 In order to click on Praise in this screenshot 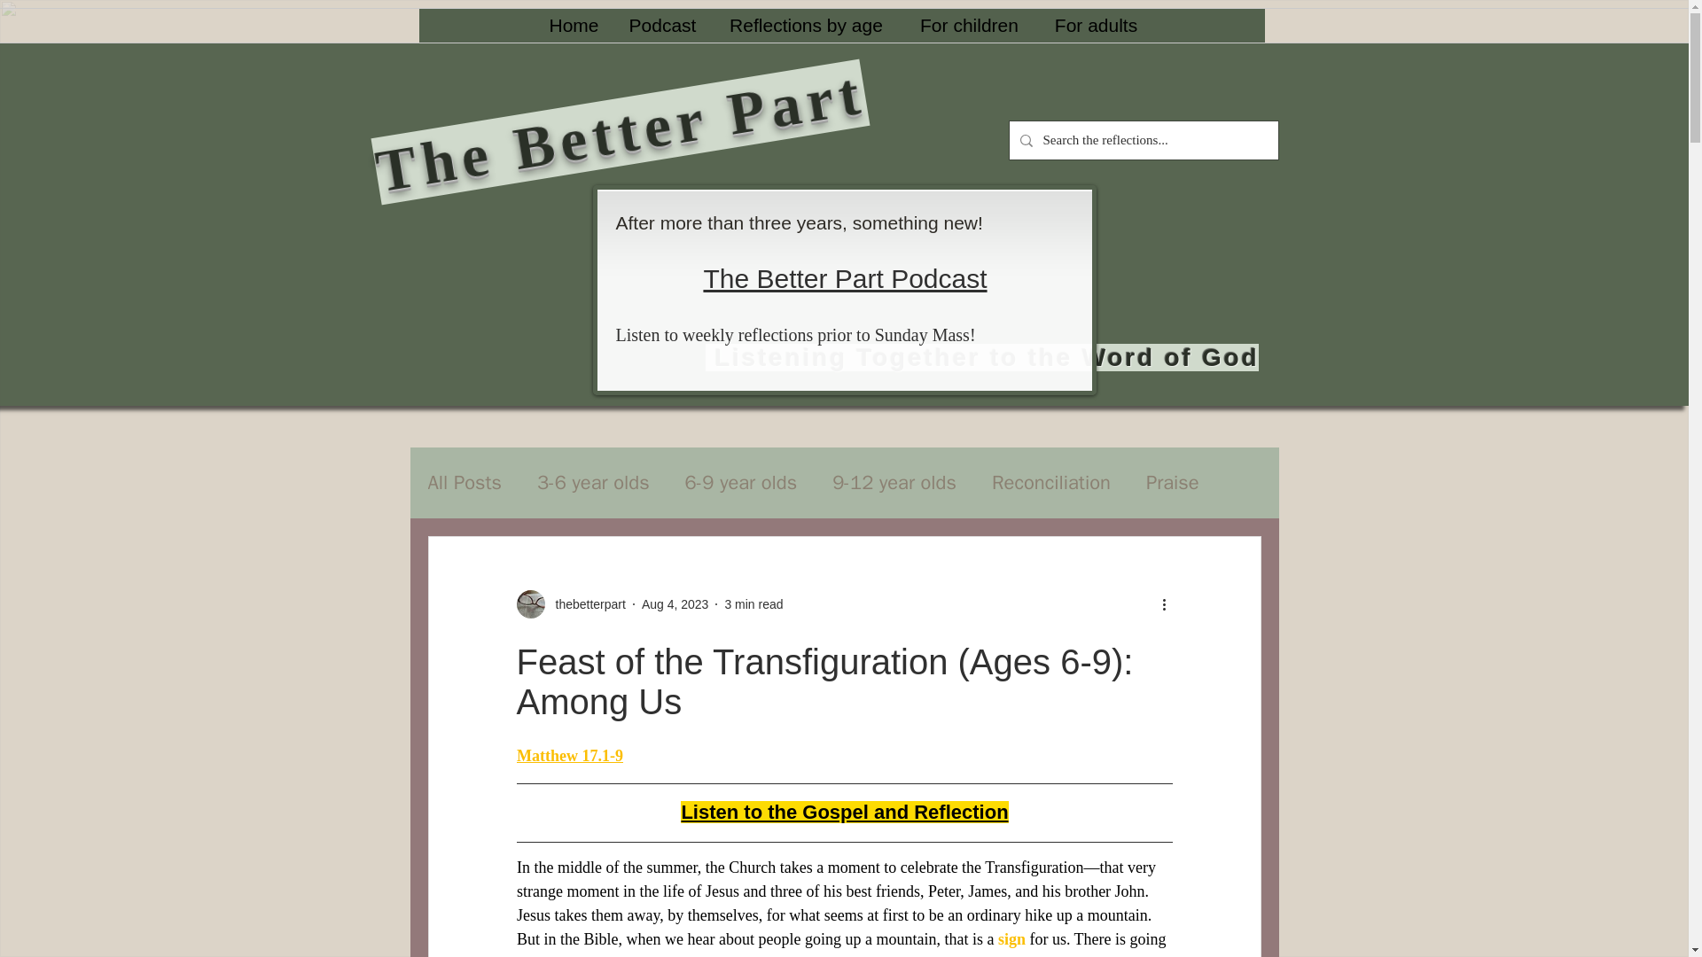, I will do `click(1172, 483)`.